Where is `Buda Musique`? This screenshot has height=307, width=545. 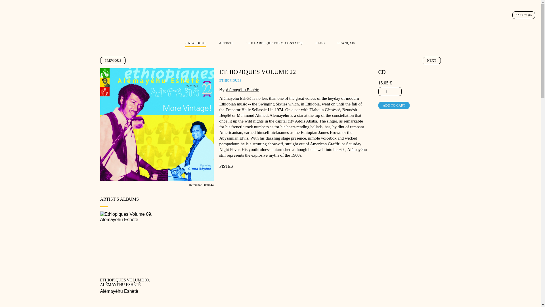
Buda Musique is located at coordinates (270, 22).